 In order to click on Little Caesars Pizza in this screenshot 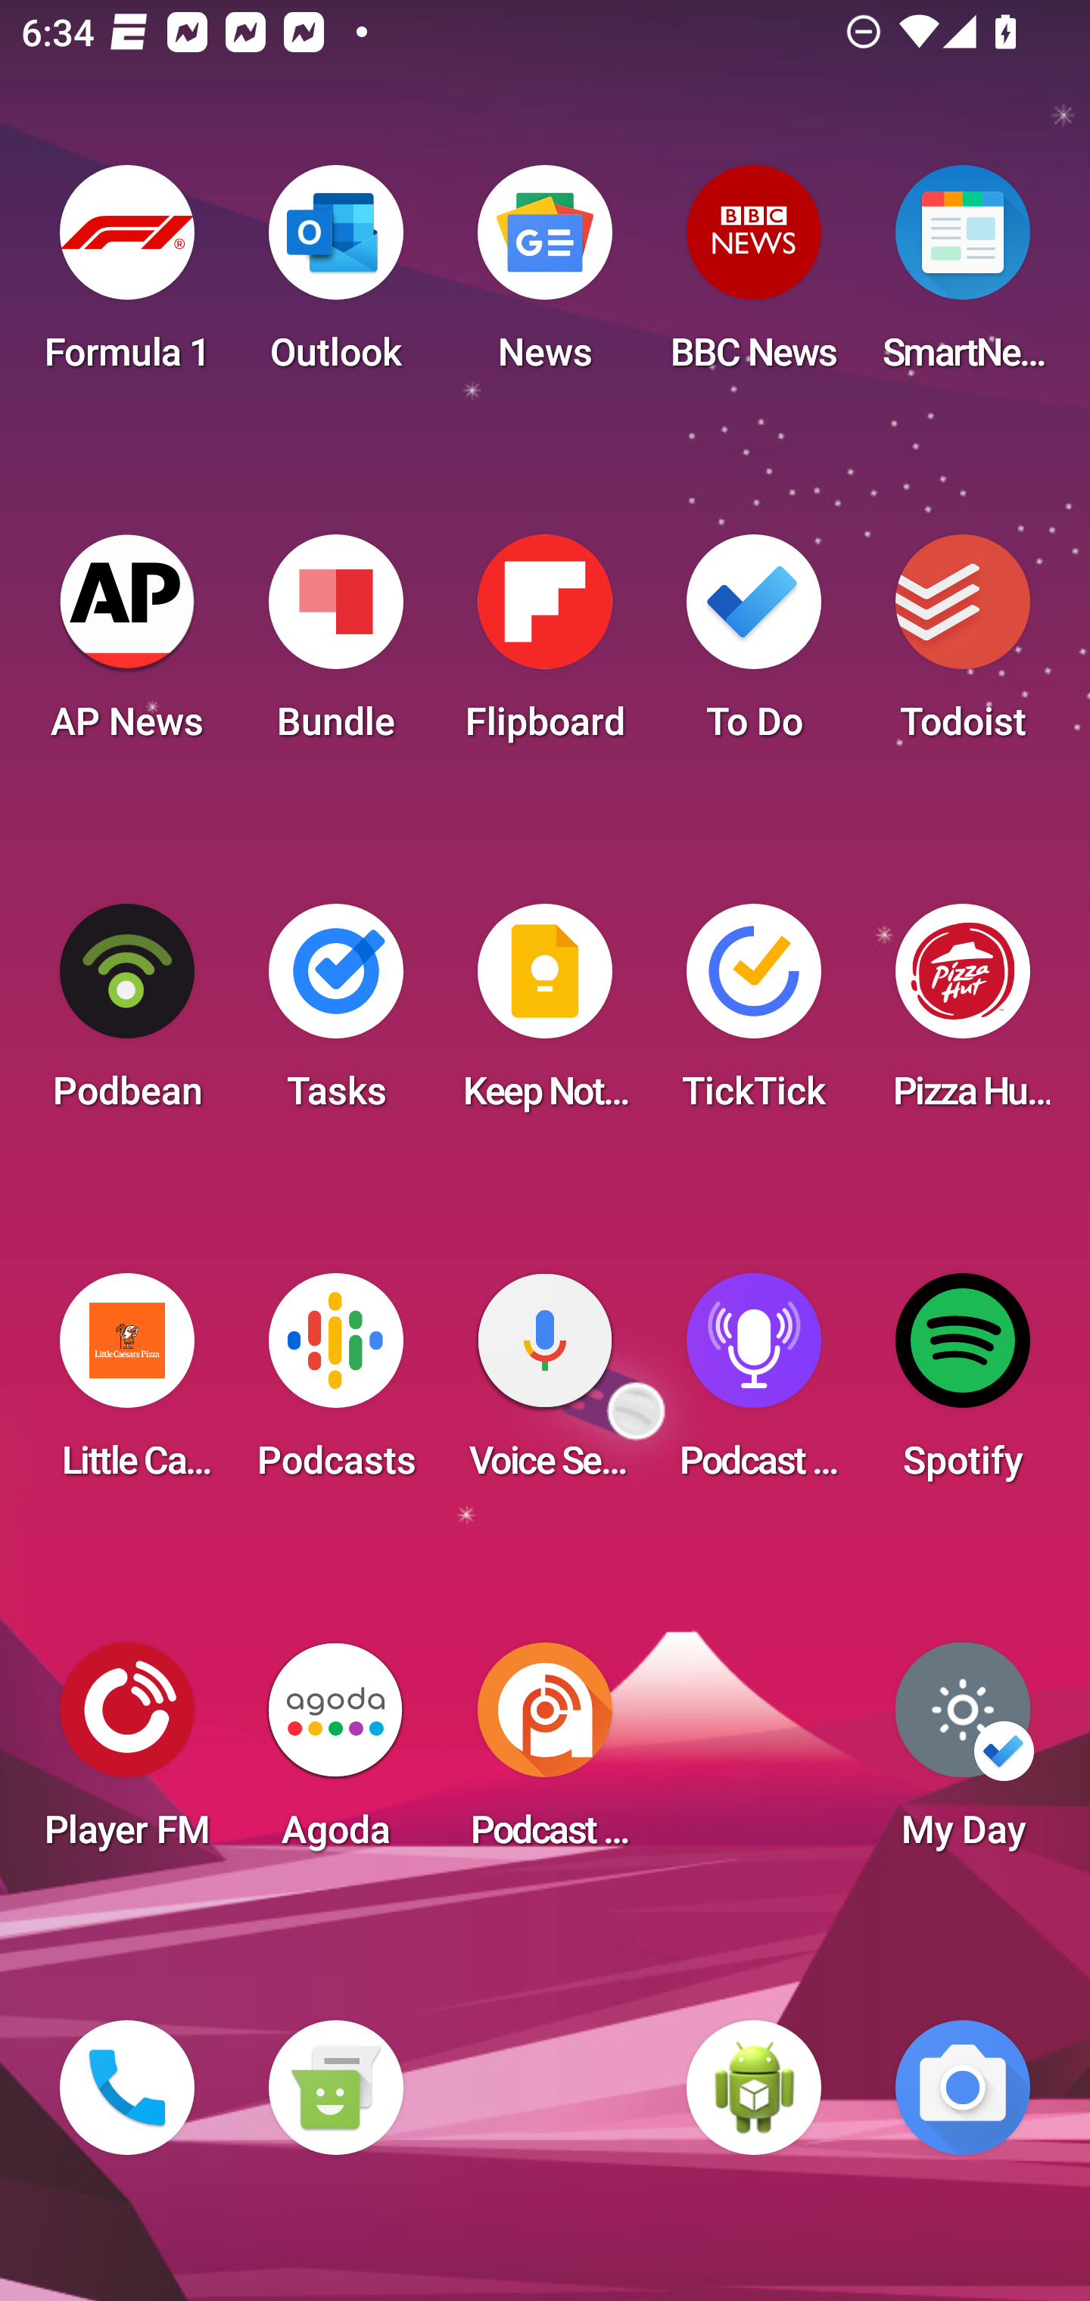, I will do `click(127, 1385)`.